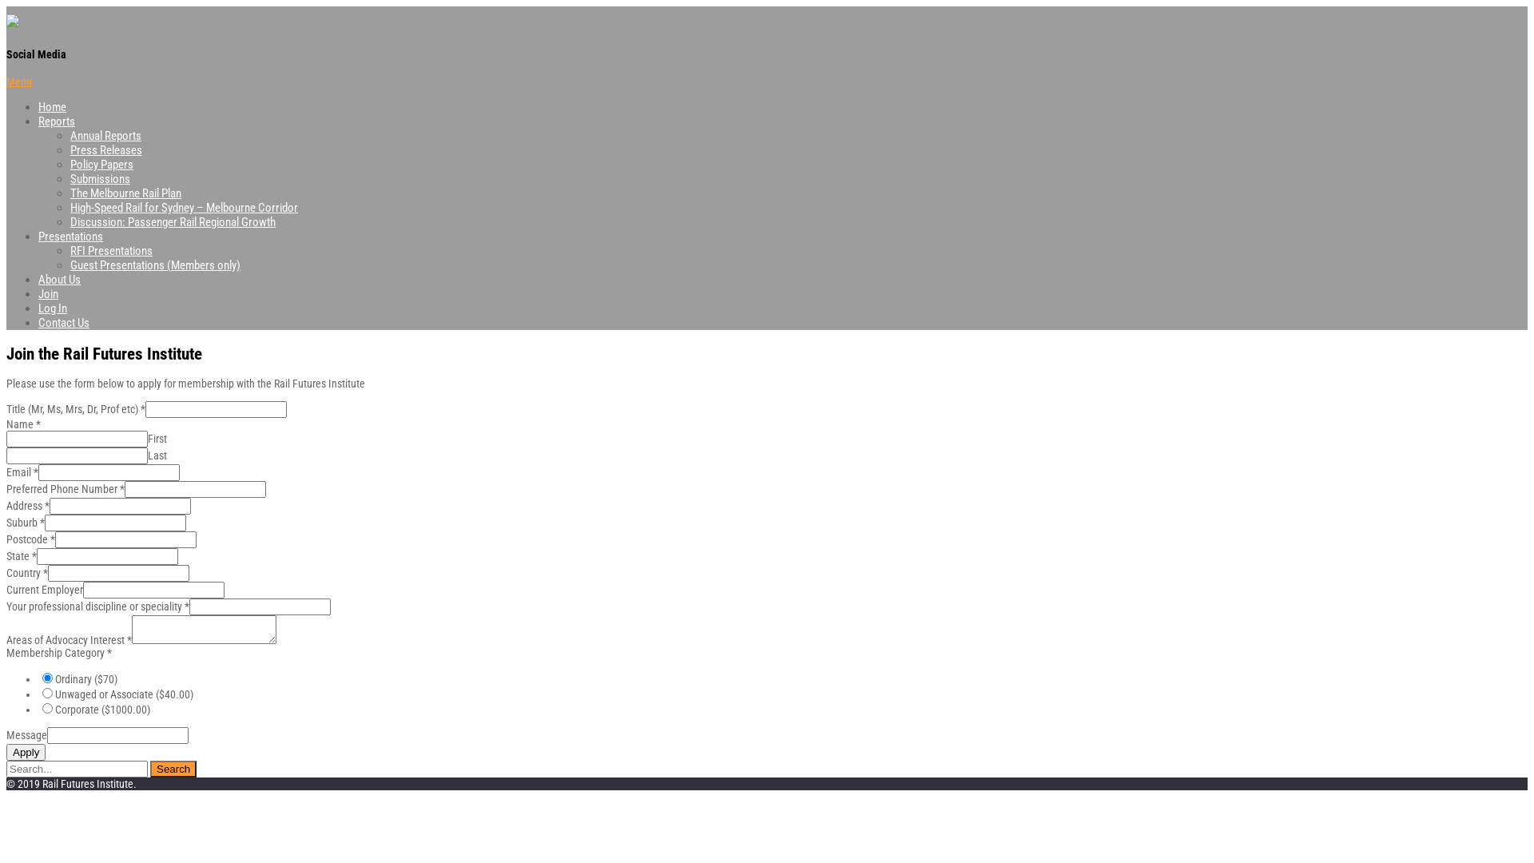 The height and width of the screenshot is (863, 1534). Describe the element at coordinates (57, 121) in the screenshot. I see `Reports` at that location.